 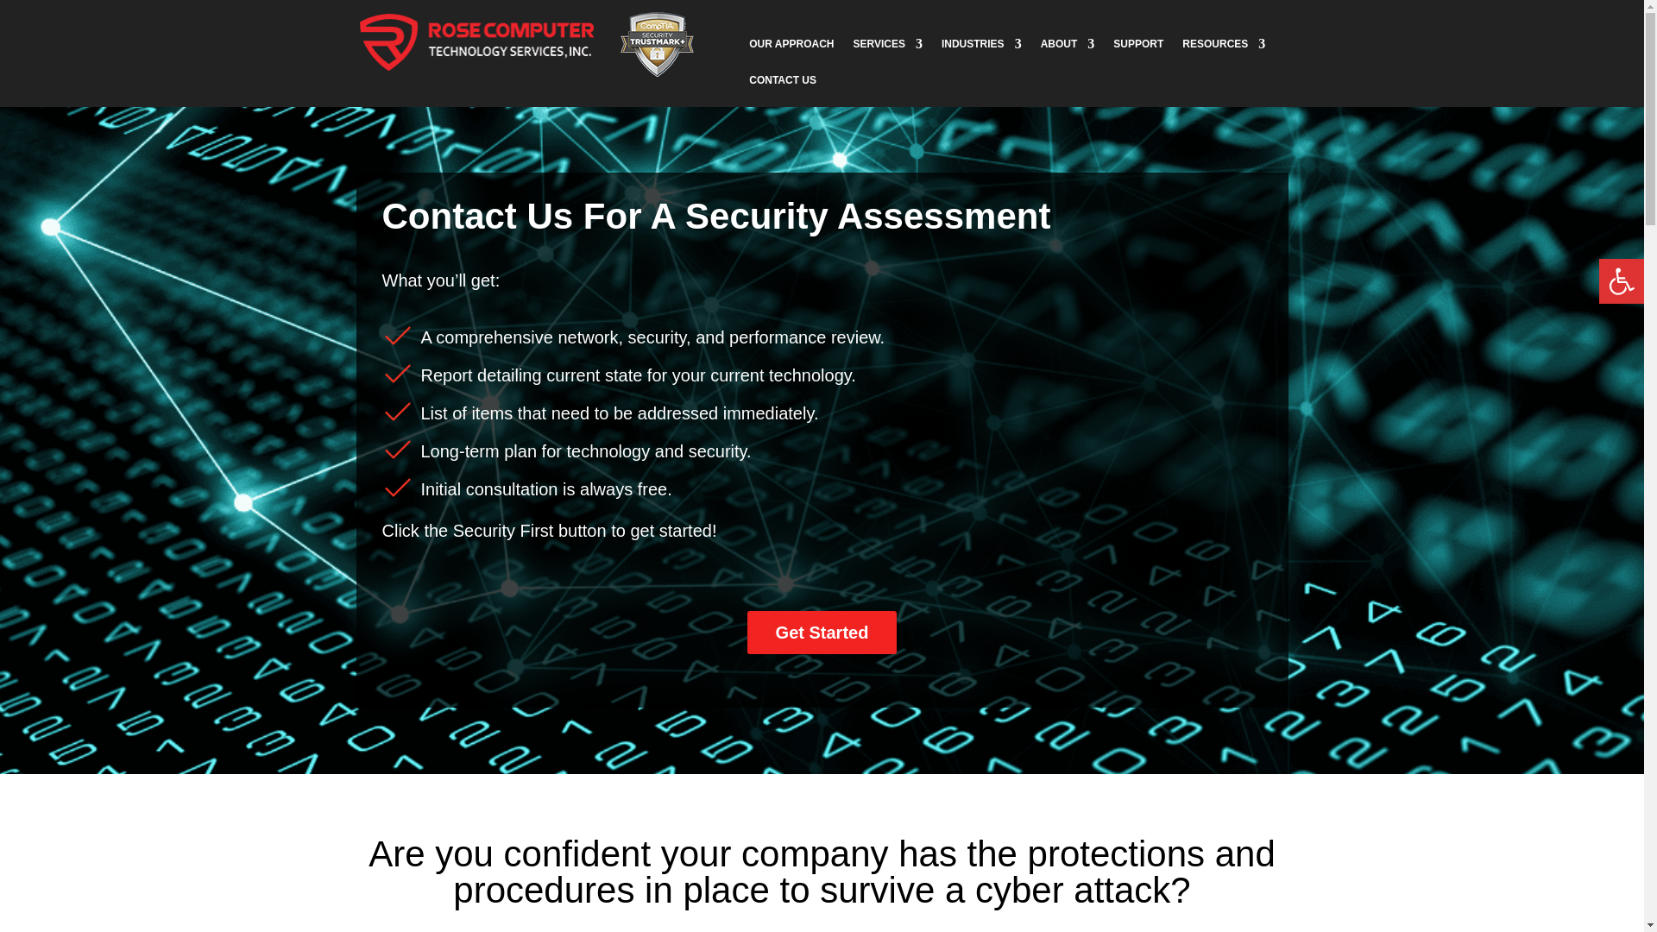 What do you see at coordinates (1224, 50) in the screenshot?
I see `RESOURCES` at bounding box center [1224, 50].